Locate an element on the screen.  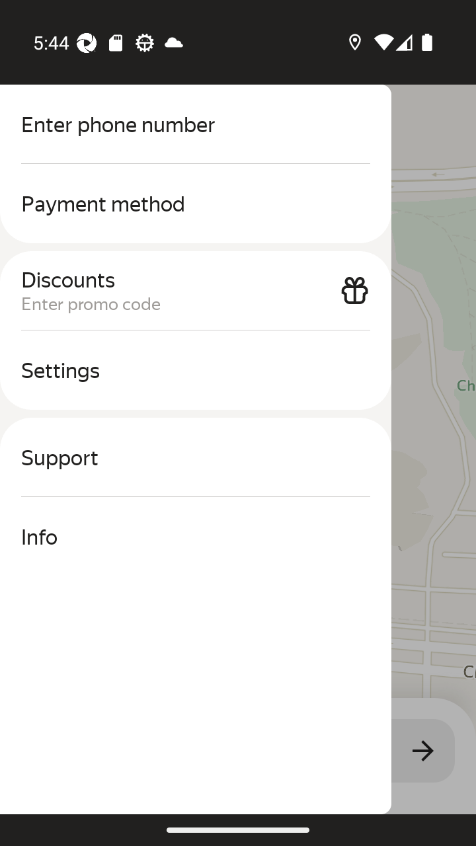
Info is located at coordinates (196, 537).